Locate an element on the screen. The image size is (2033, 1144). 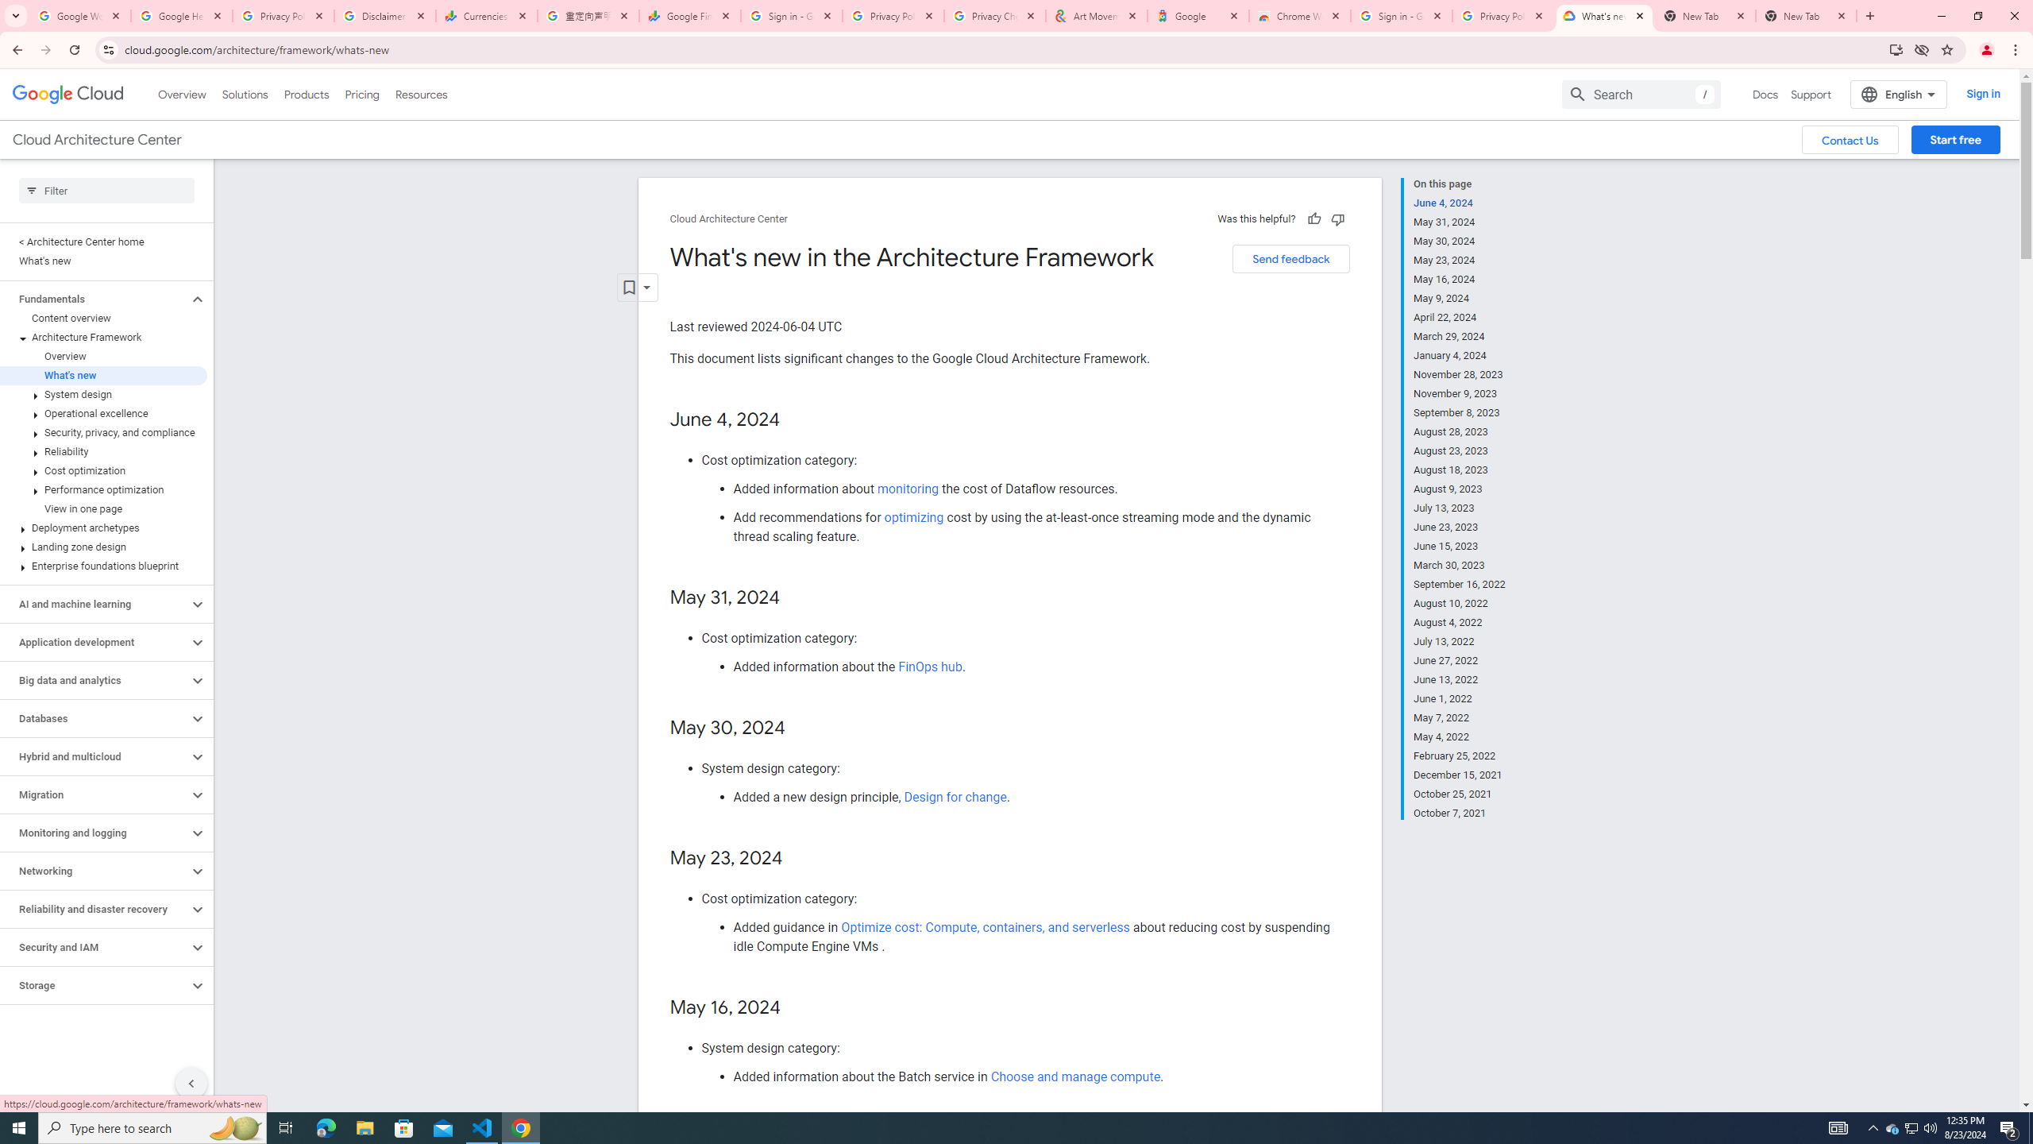
Copy link to this section: May 23, 2024 is located at coordinates (799, 859).